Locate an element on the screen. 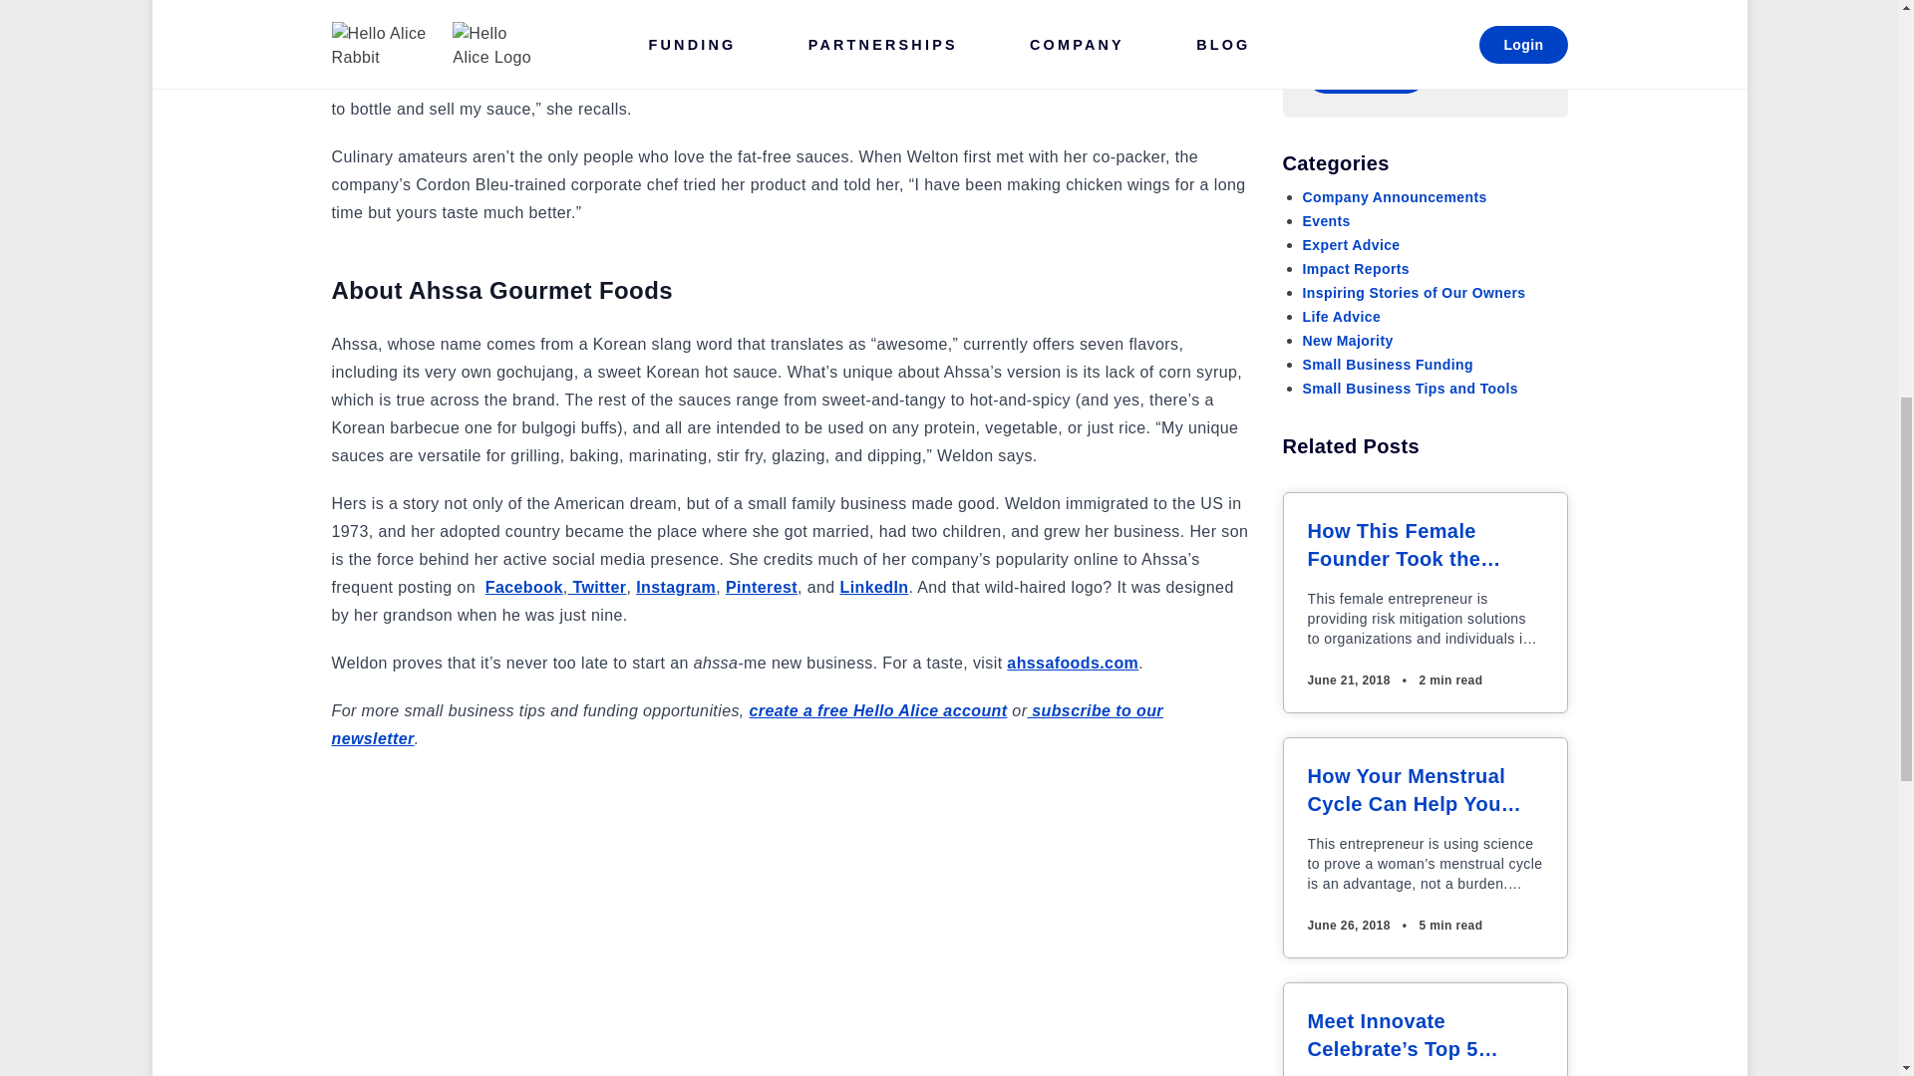  ahssafoods.com is located at coordinates (1073, 662).